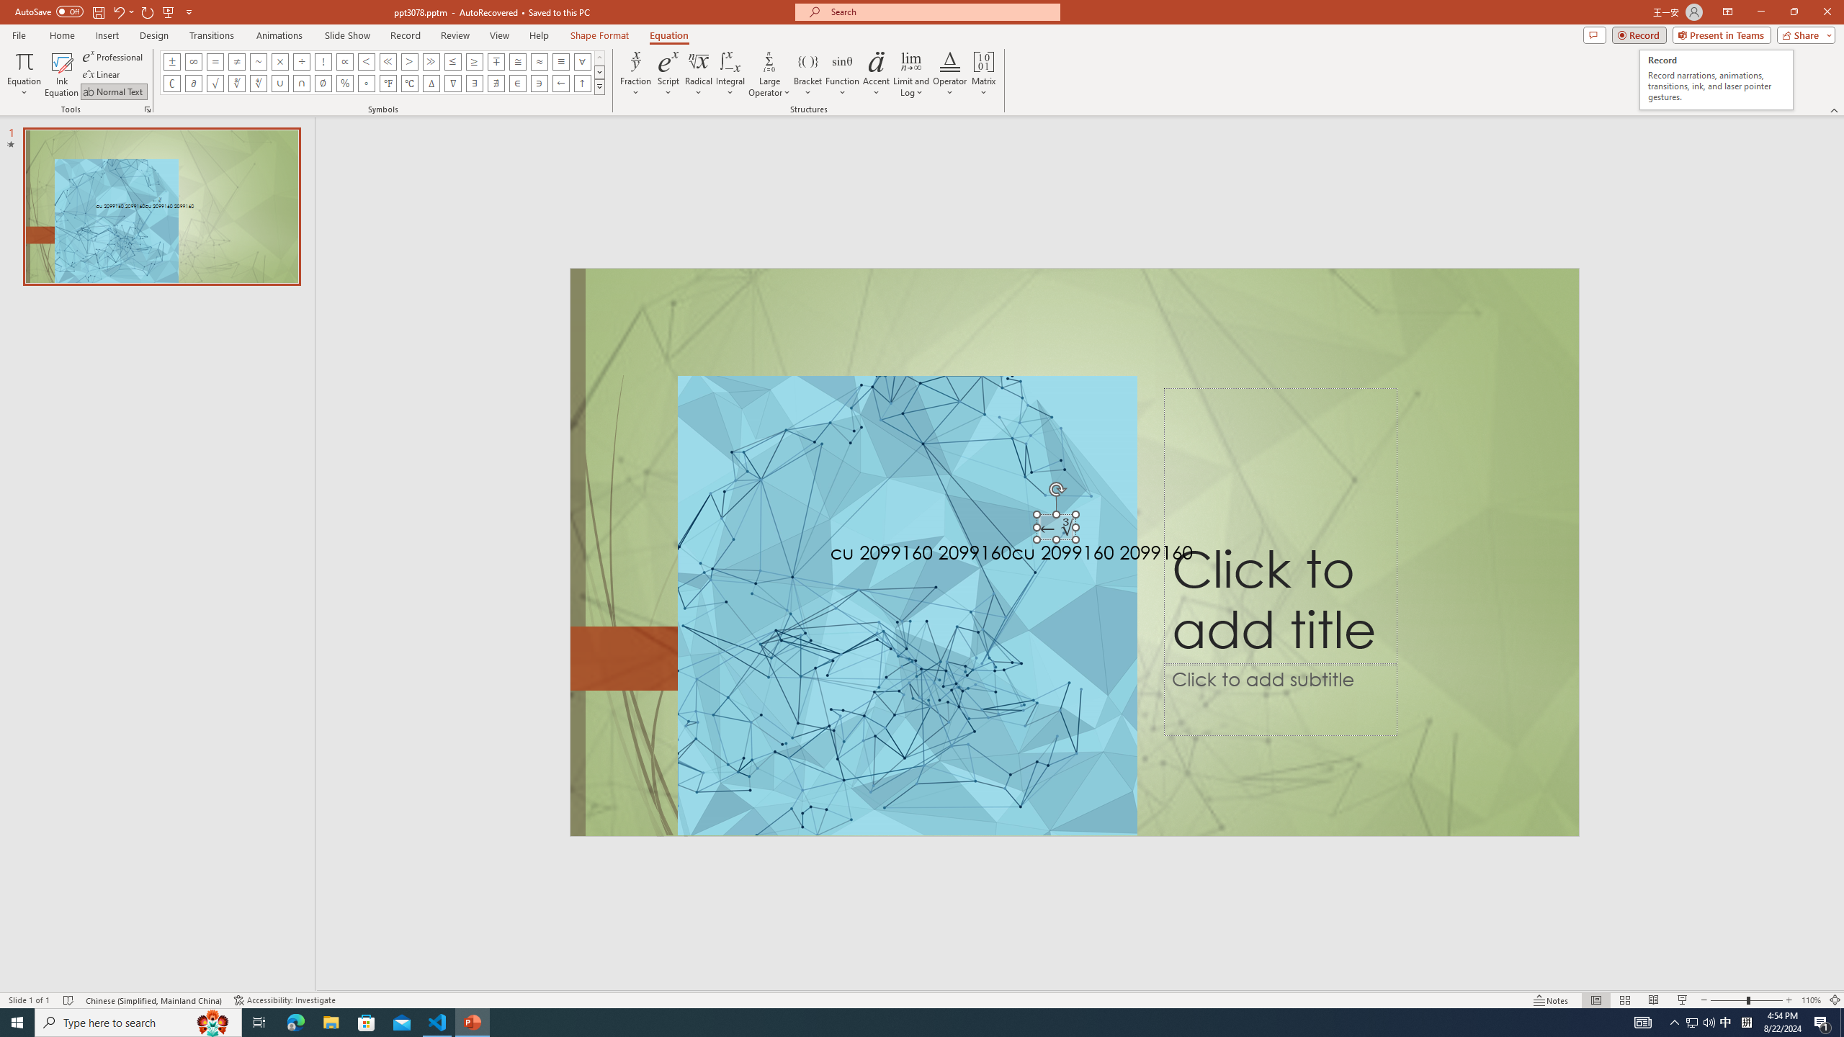 The height and width of the screenshot is (1037, 1844). Describe the element at coordinates (582, 84) in the screenshot. I see `Equation Symbol Up Arrow` at that location.